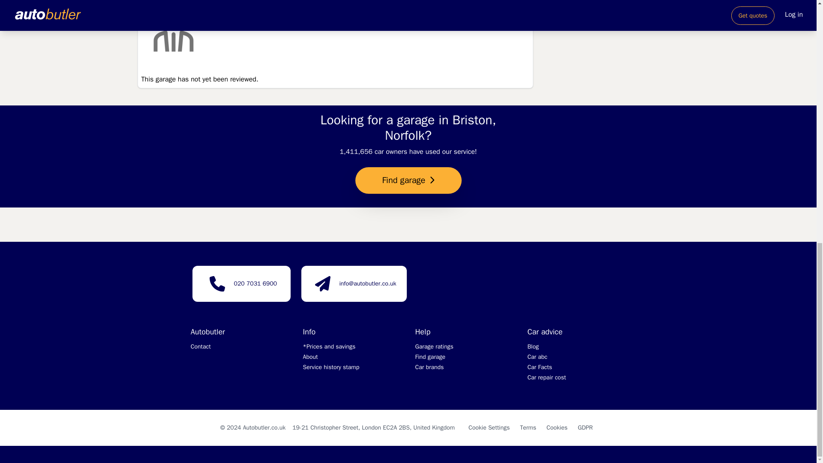 The image size is (823, 463). Describe the element at coordinates (547, 377) in the screenshot. I see `Car repair cost` at that location.